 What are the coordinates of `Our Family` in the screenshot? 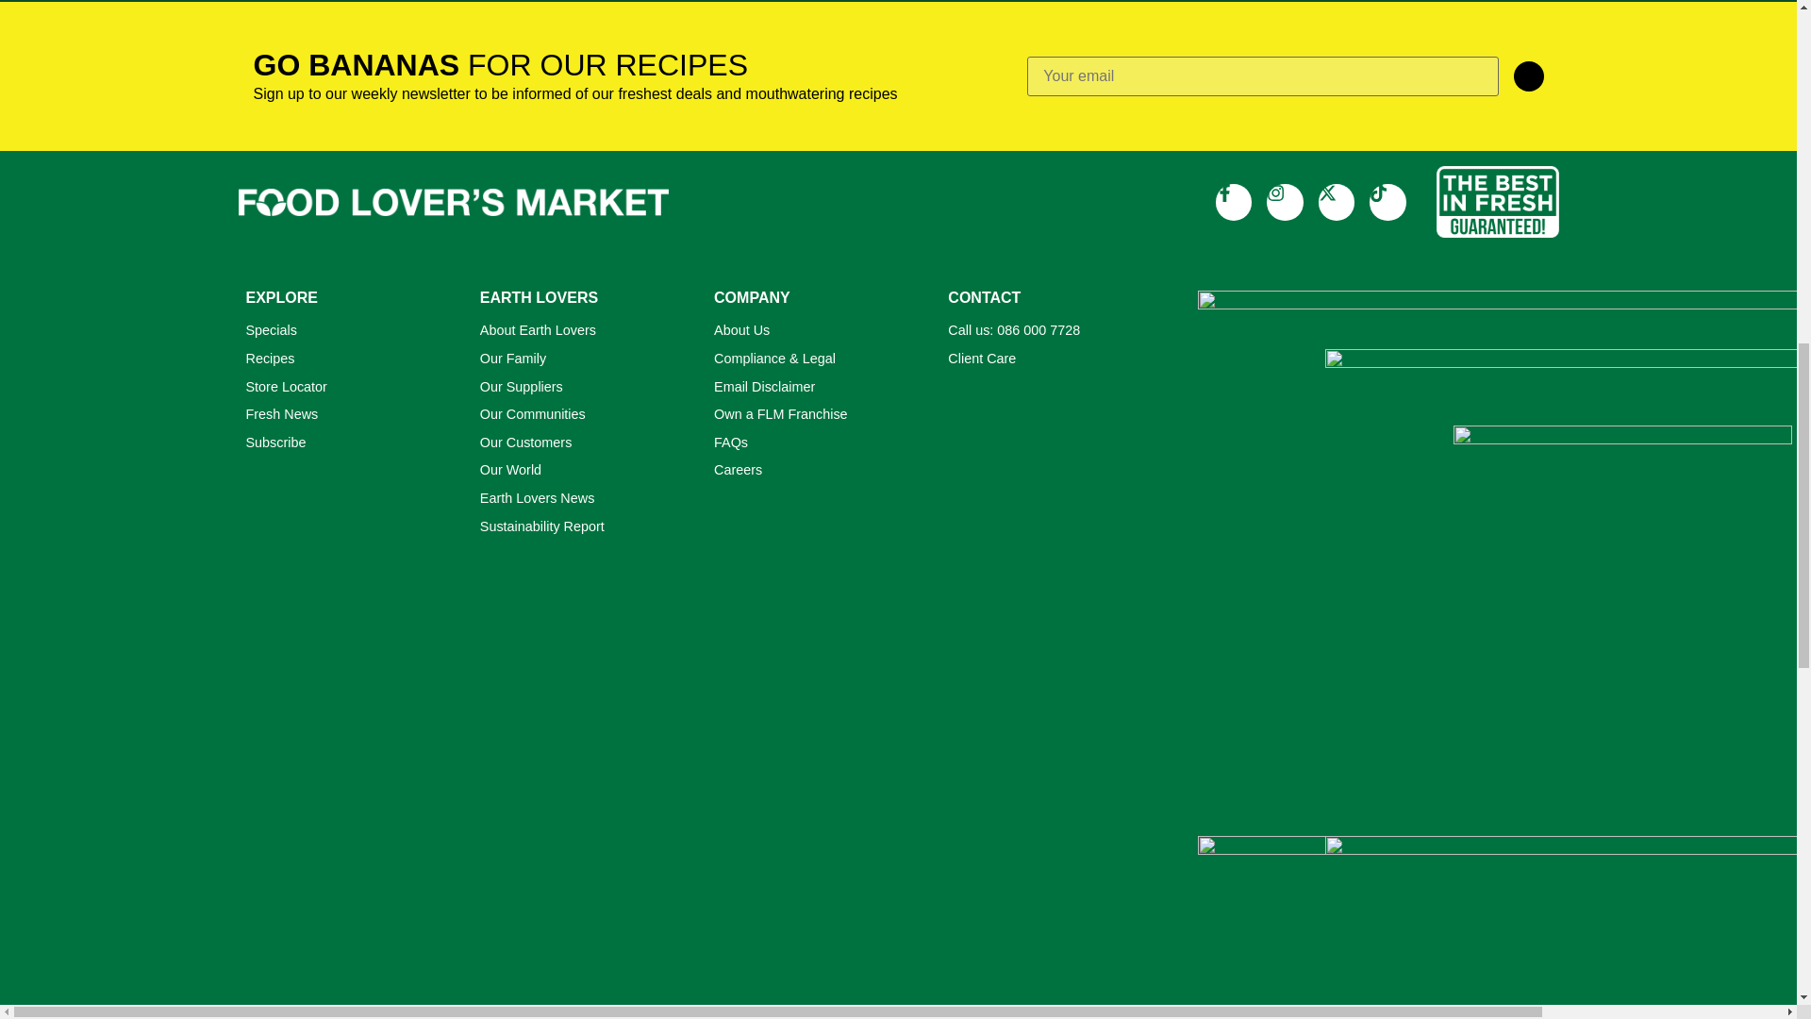 It's located at (581, 359).